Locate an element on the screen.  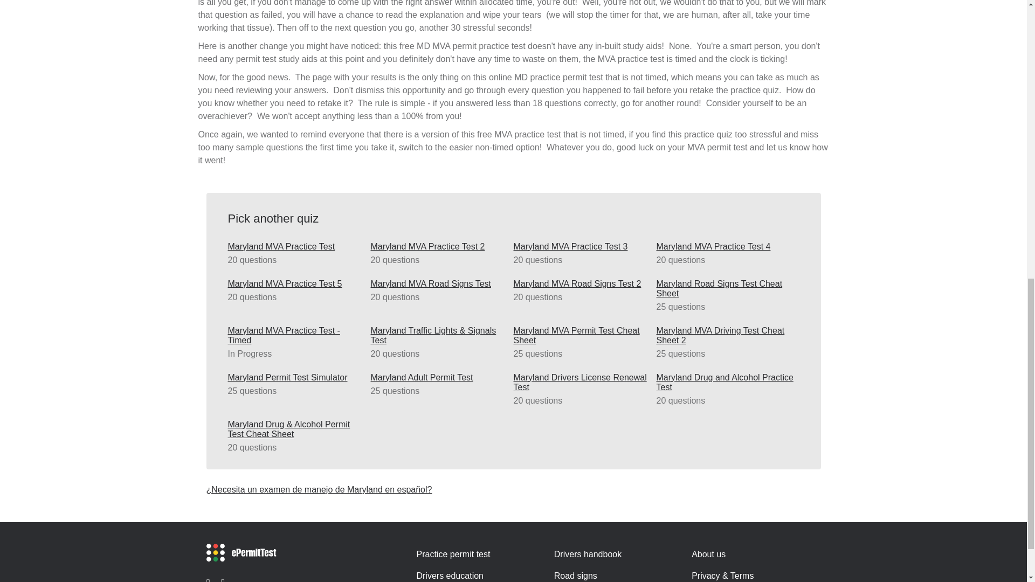
Maryland MVA Practice Test 5 is located at coordinates (296, 283).